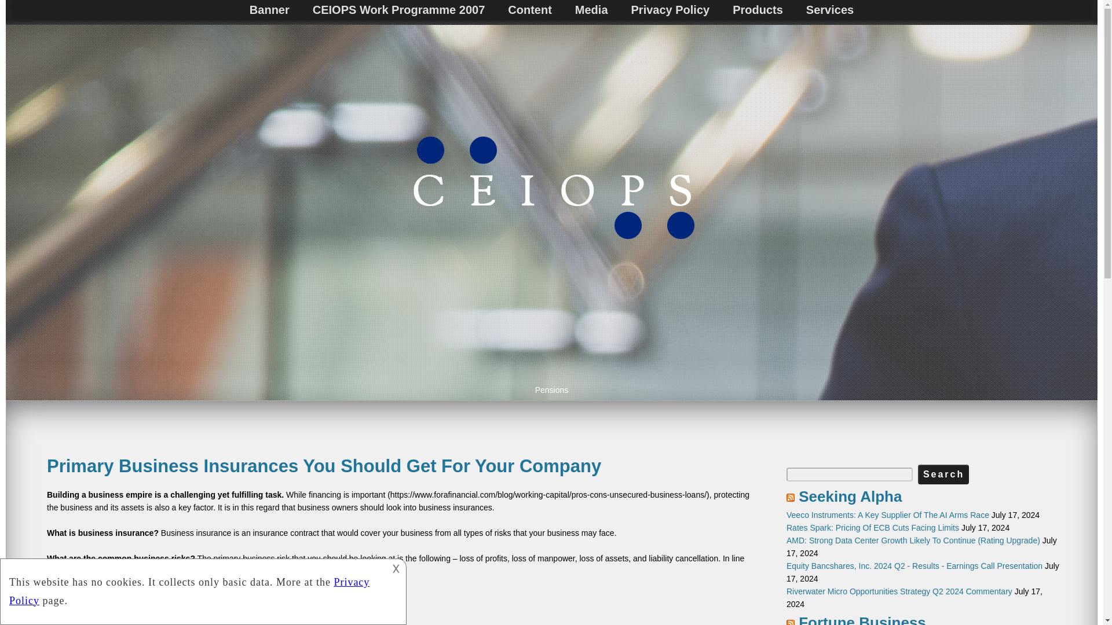 This screenshot has width=1112, height=625. I want to click on description, so click(202, 590).